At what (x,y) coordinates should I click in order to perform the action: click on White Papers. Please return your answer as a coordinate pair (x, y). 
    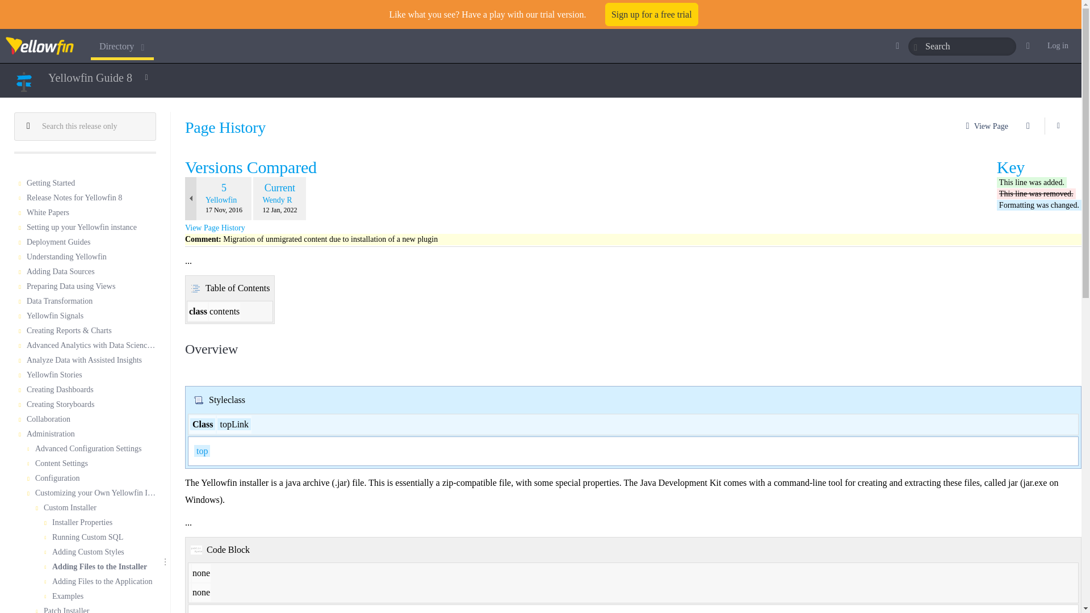
    Looking at the image, I should click on (91, 213).